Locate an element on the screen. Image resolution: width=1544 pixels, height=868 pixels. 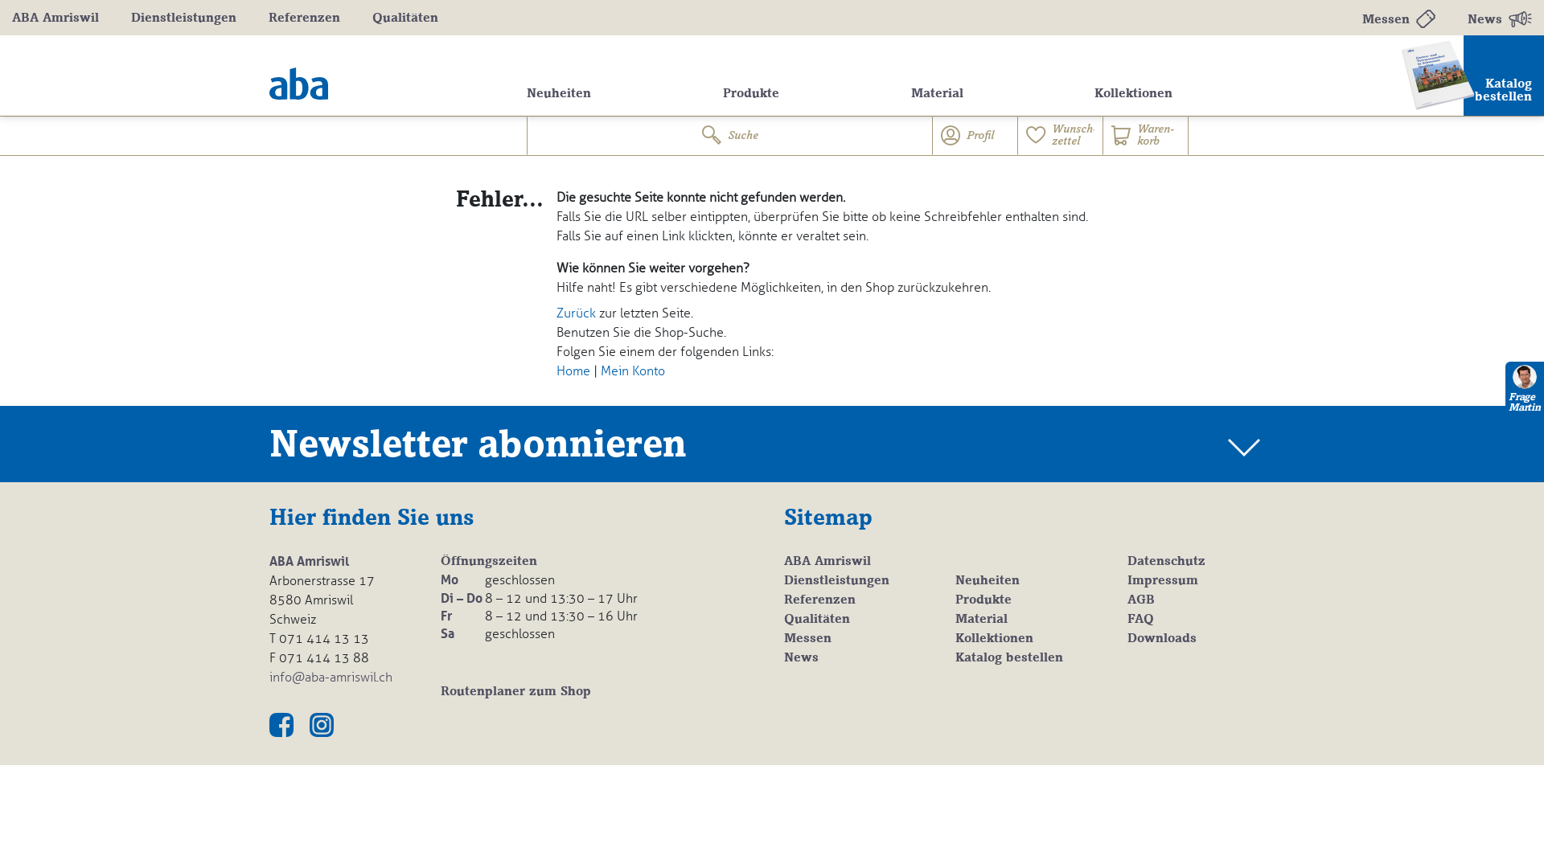
News is located at coordinates (801, 658).